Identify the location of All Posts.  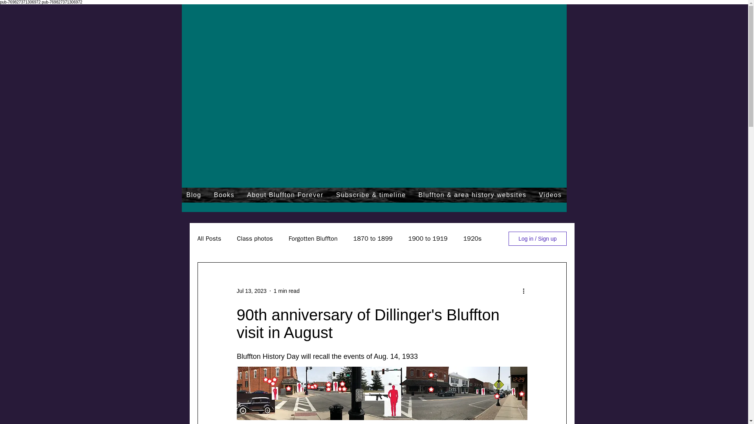
(209, 239).